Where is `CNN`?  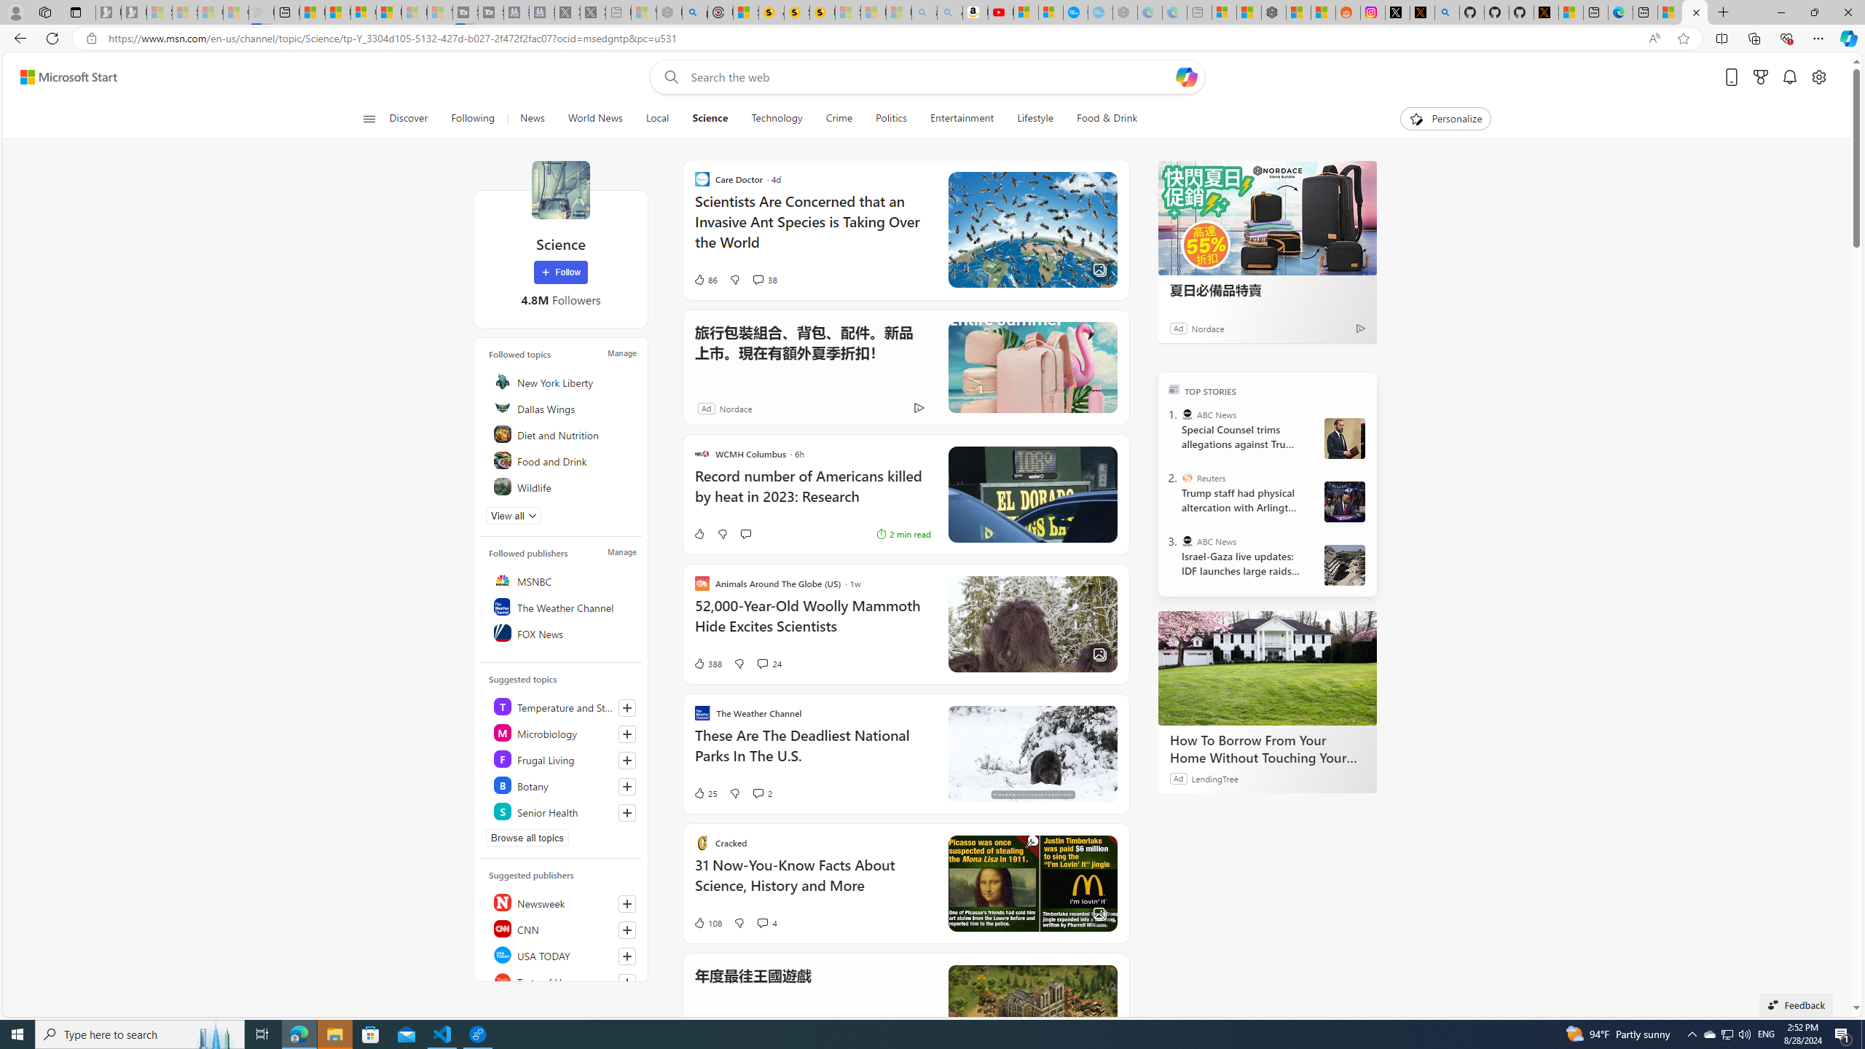 CNN is located at coordinates (563, 928).